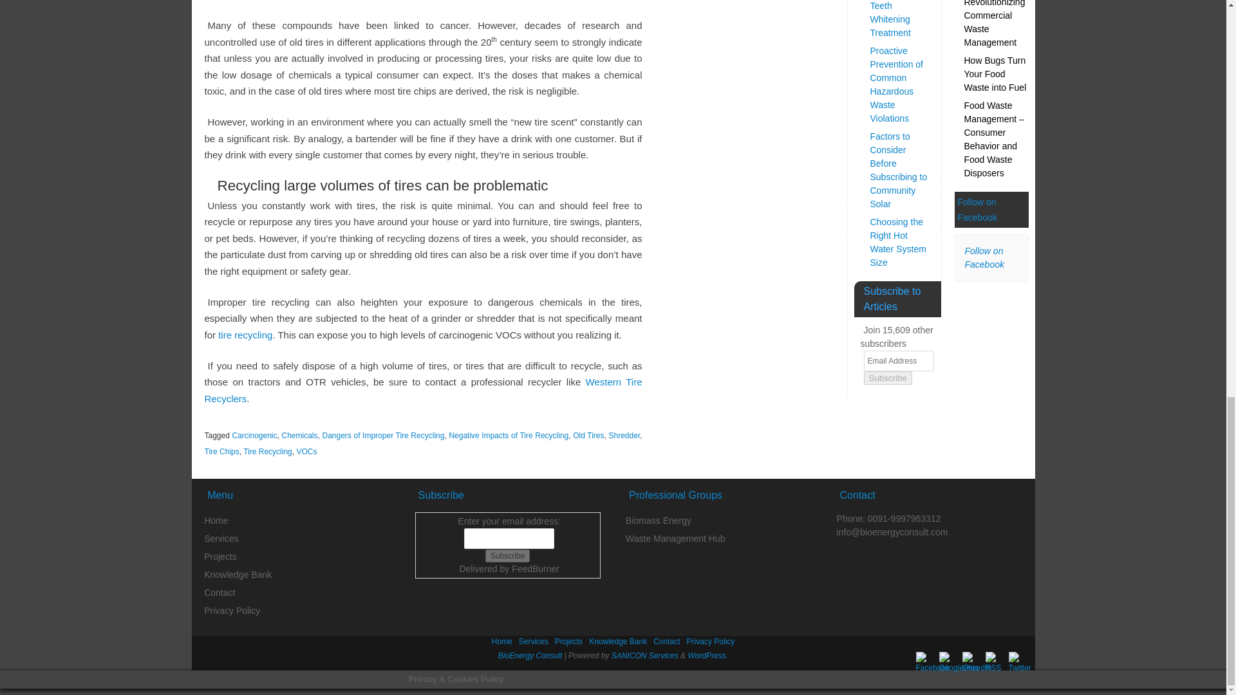 The image size is (1236, 695). I want to click on Carcinogenic, so click(254, 435).